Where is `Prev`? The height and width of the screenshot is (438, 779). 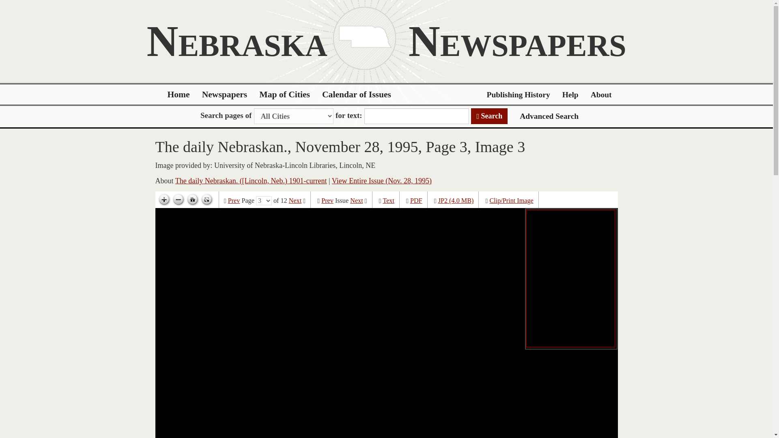 Prev is located at coordinates (327, 201).